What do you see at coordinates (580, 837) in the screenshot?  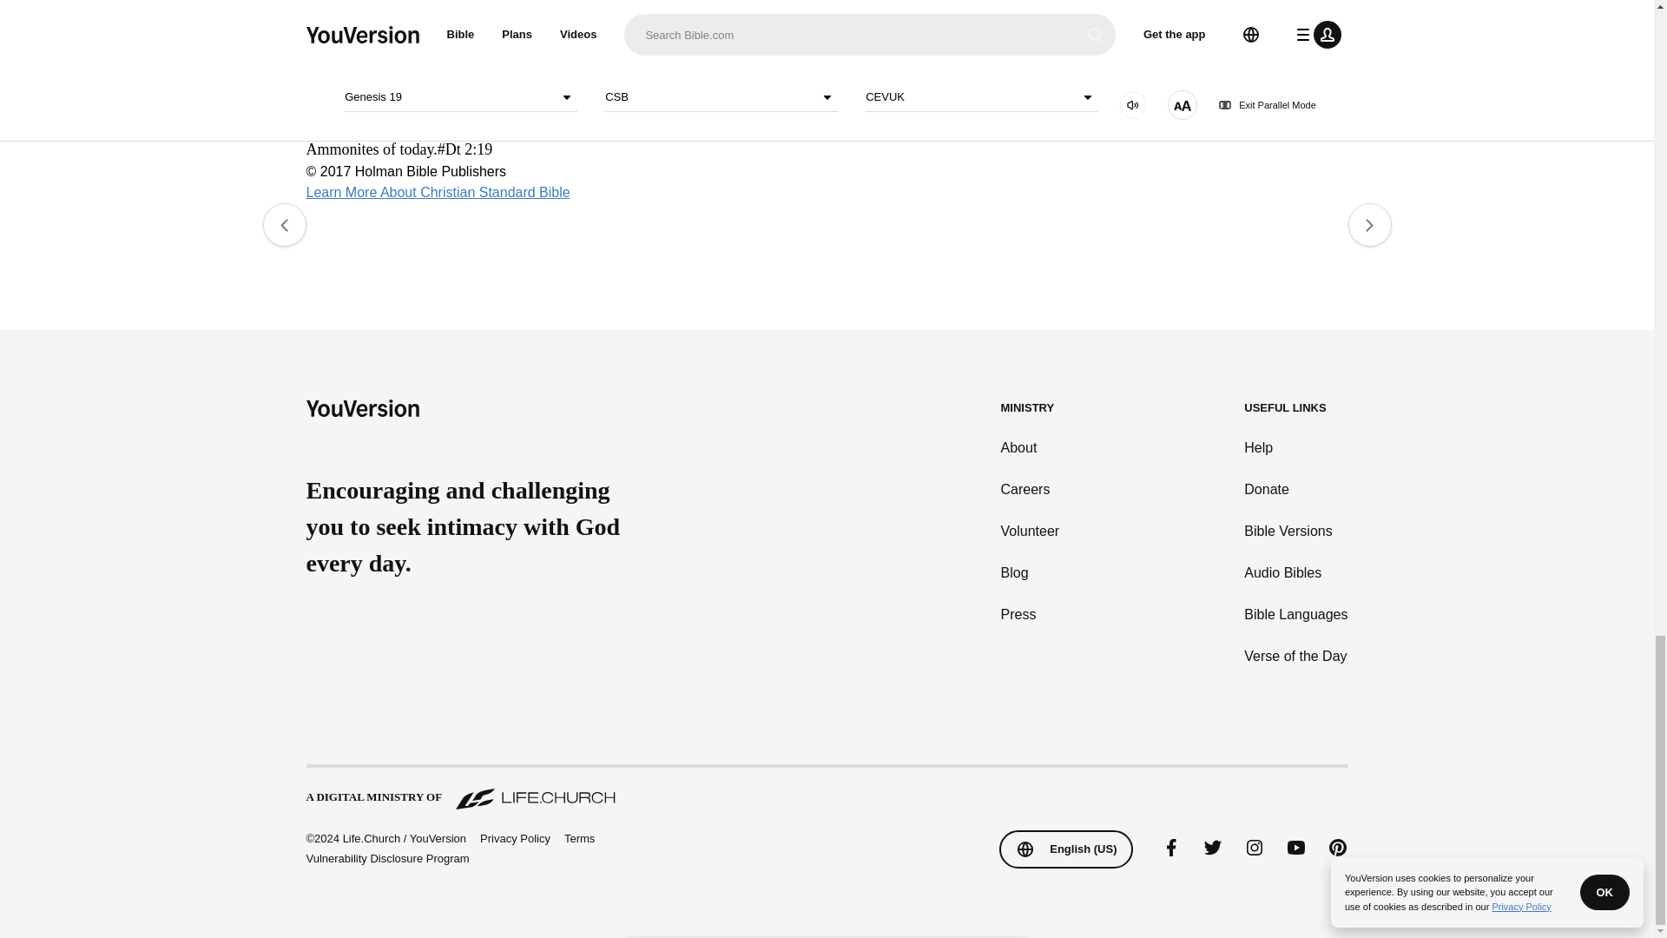 I see `Terms` at bounding box center [580, 837].